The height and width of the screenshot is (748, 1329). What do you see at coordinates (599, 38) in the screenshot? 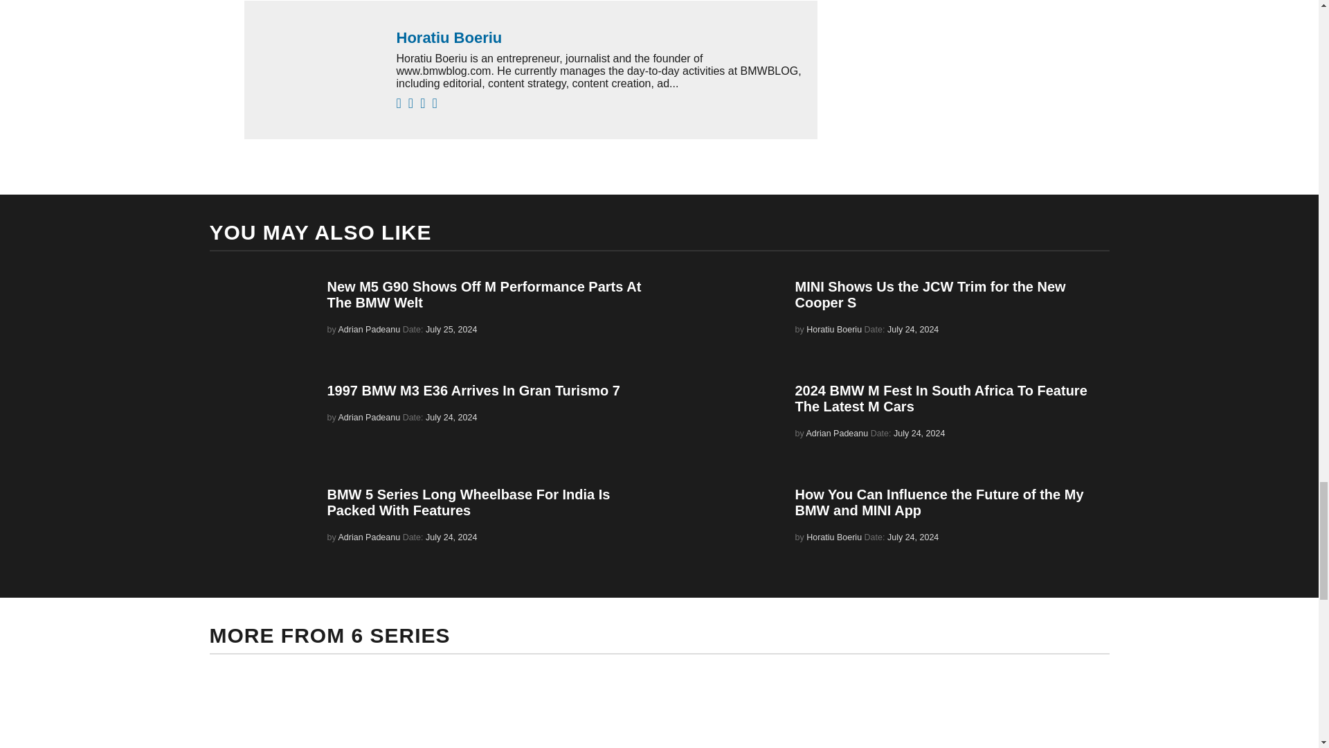
I see `Horatiu Boeriu` at bounding box center [599, 38].